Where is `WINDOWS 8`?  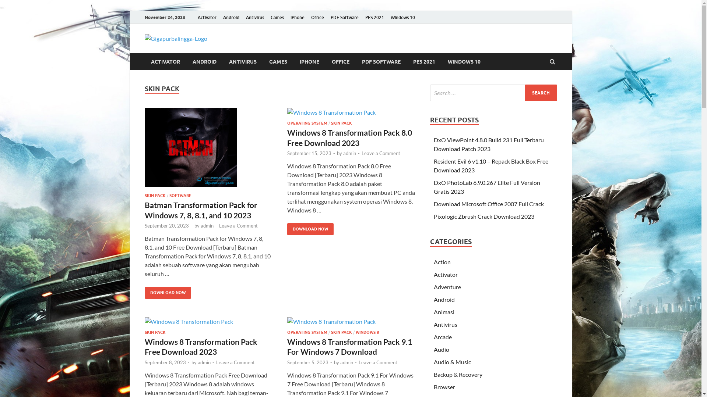
WINDOWS 8 is located at coordinates (367, 332).